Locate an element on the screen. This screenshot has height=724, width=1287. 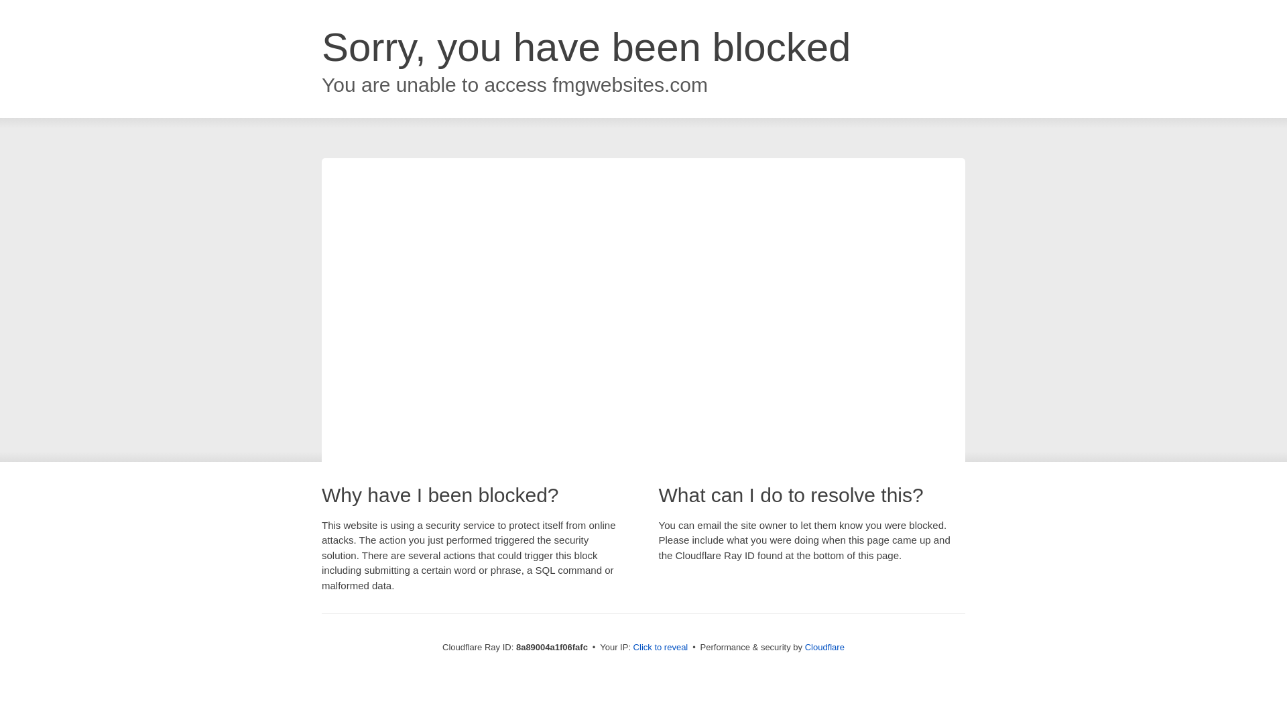
Cloudflare is located at coordinates (824, 647).